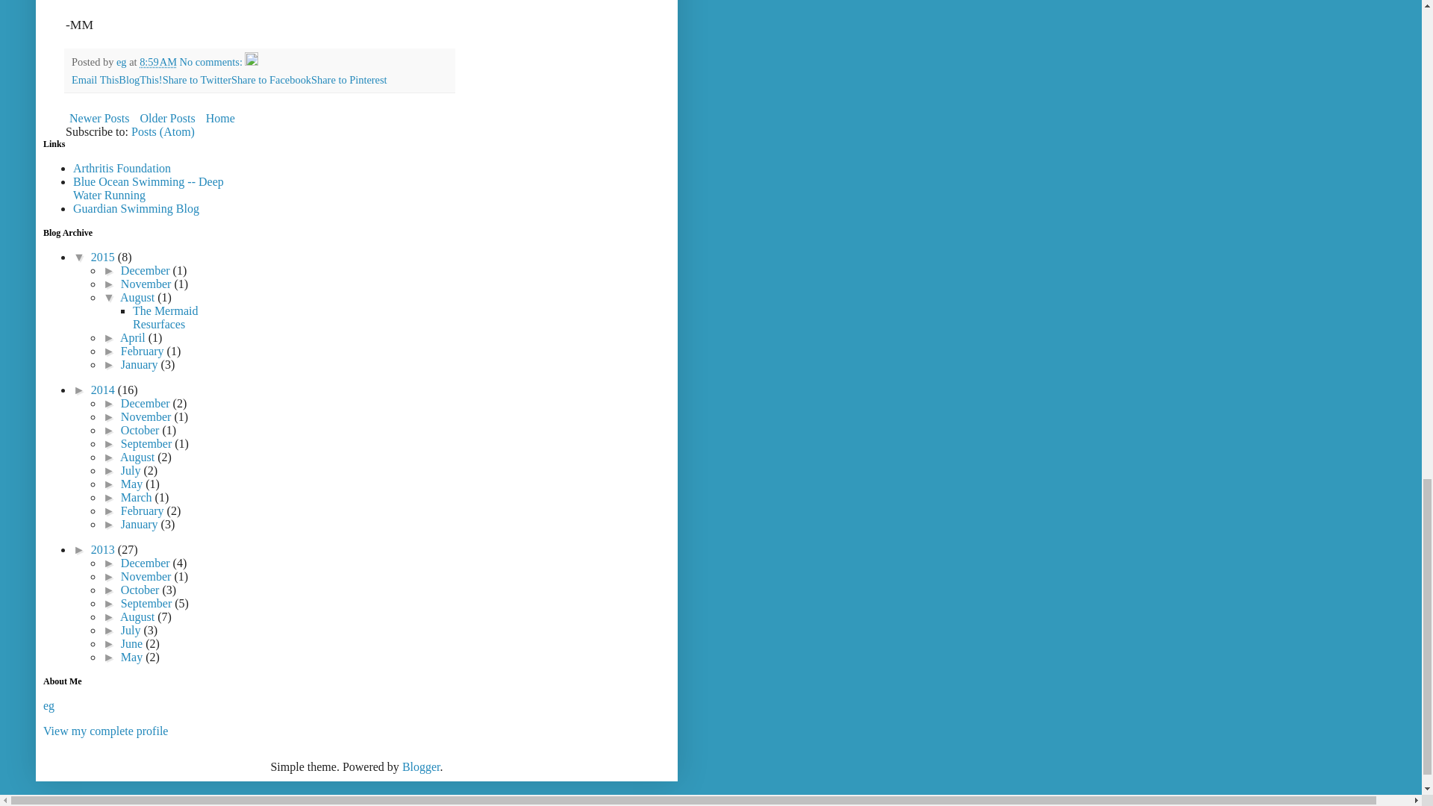 Image resolution: width=1433 pixels, height=806 pixels. What do you see at coordinates (167, 118) in the screenshot?
I see `Older Posts` at bounding box center [167, 118].